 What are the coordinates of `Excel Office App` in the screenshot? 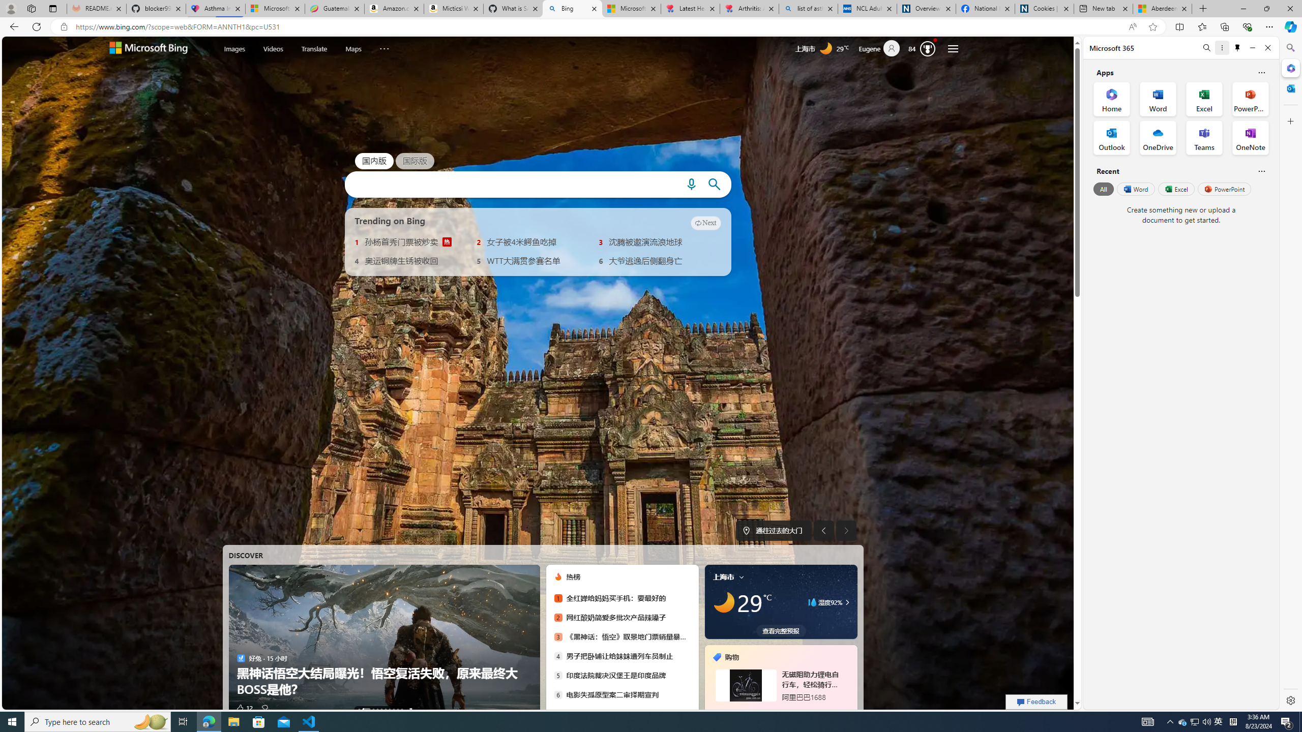 It's located at (1204, 99).